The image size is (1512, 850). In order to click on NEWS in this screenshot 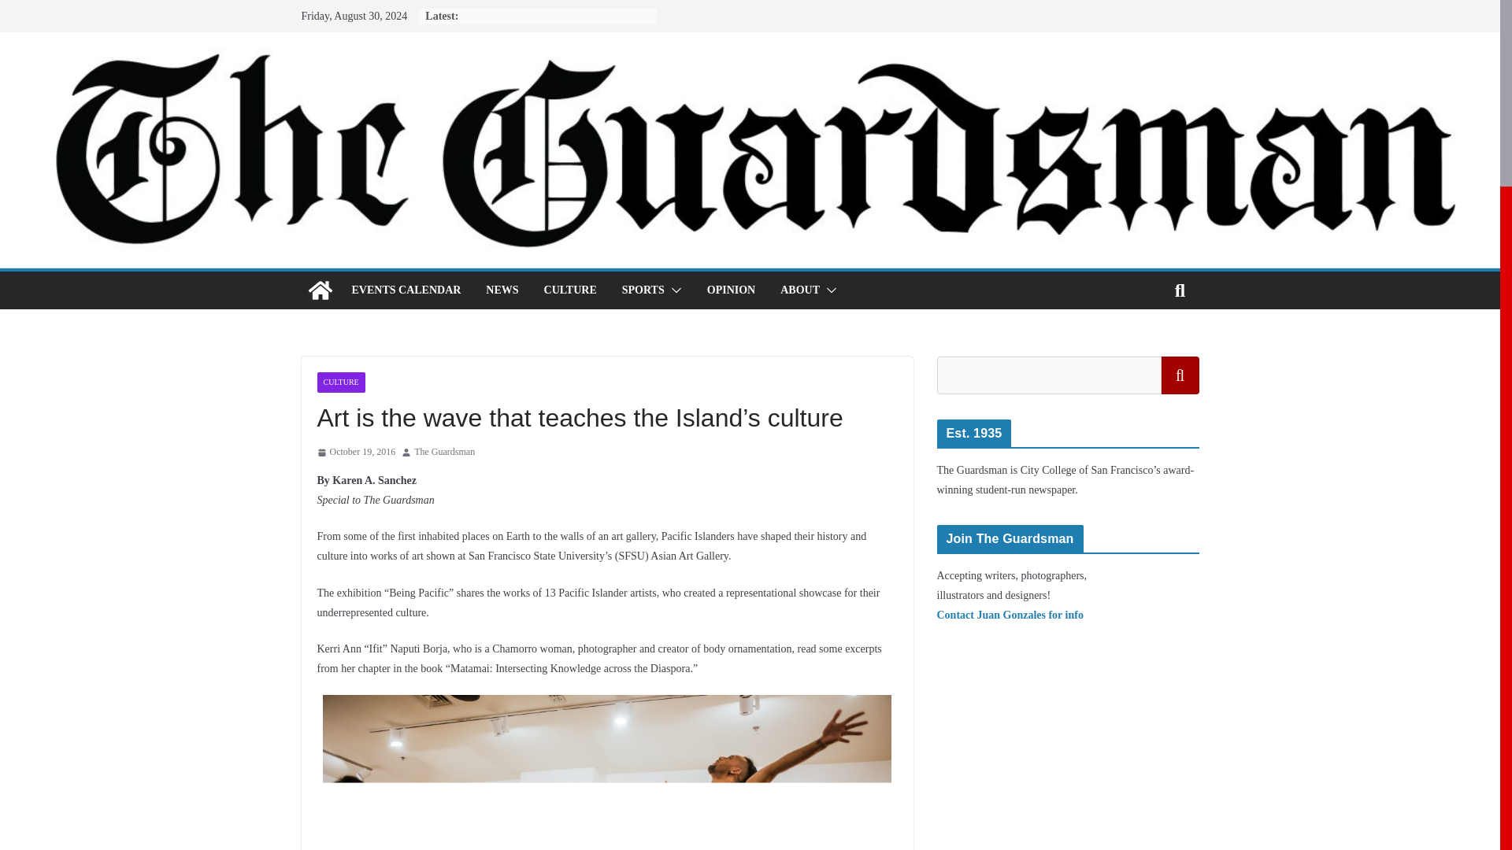, I will do `click(502, 290)`.